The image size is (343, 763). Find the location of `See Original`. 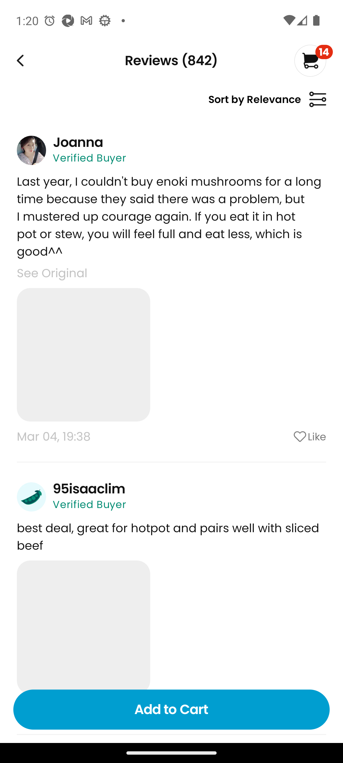

See Original is located at coordinates (52, 273).